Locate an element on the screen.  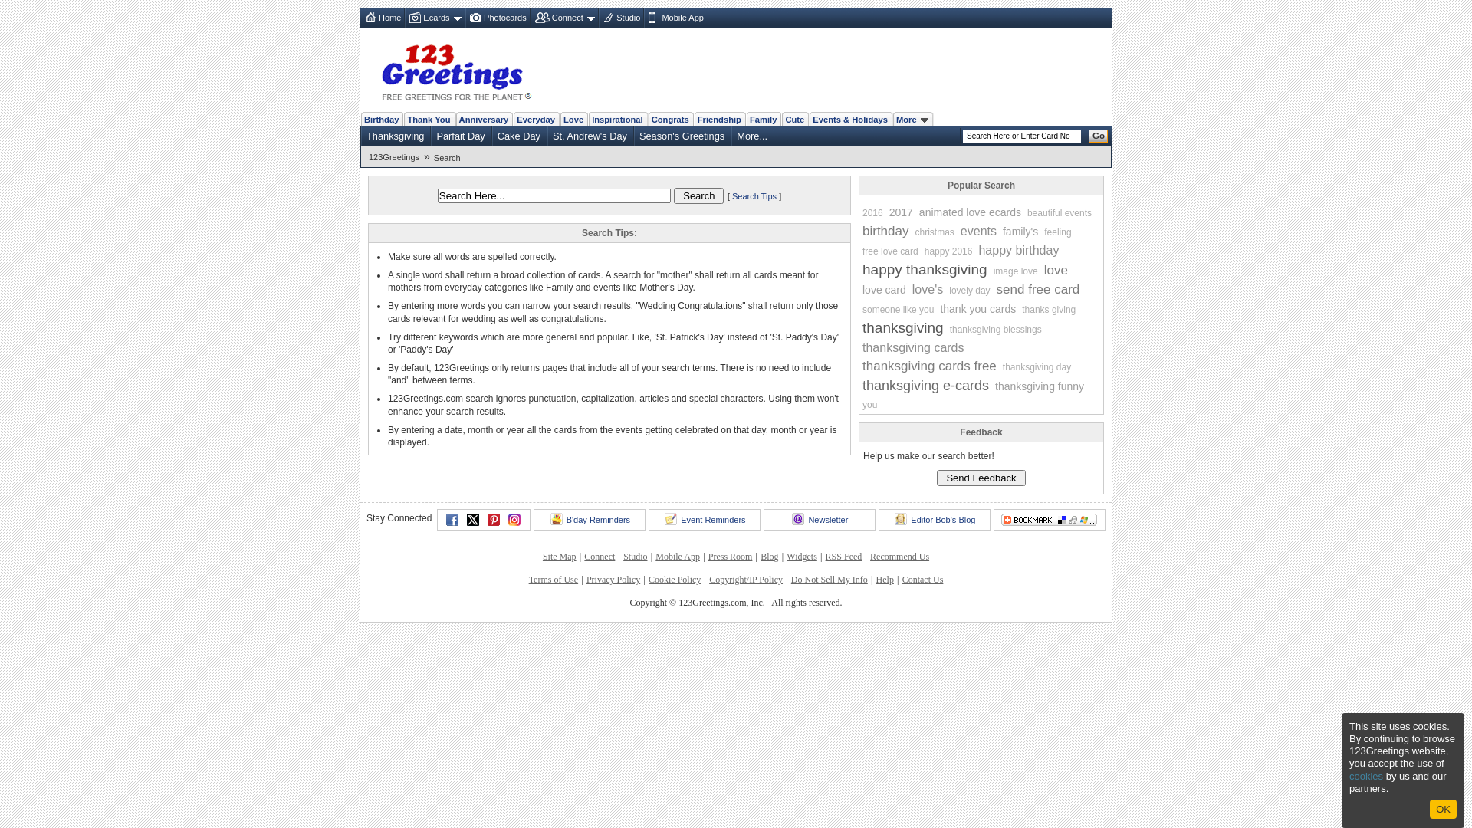
Ecards is located at coordinates (434, 18).